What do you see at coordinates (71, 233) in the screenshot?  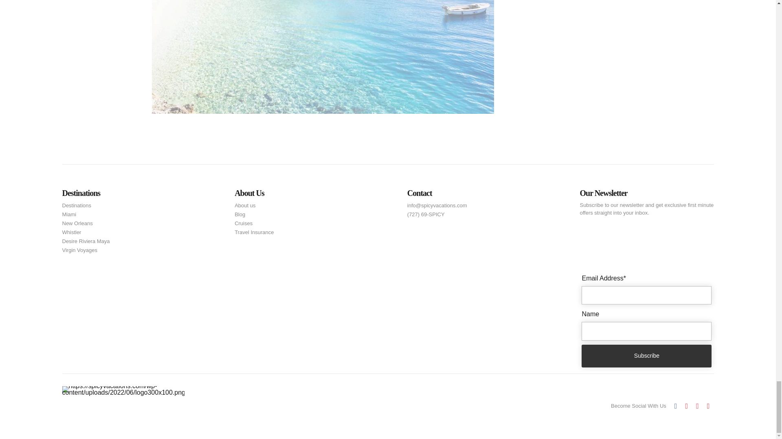 I see `Whistler` at bounding box center [71, 233].